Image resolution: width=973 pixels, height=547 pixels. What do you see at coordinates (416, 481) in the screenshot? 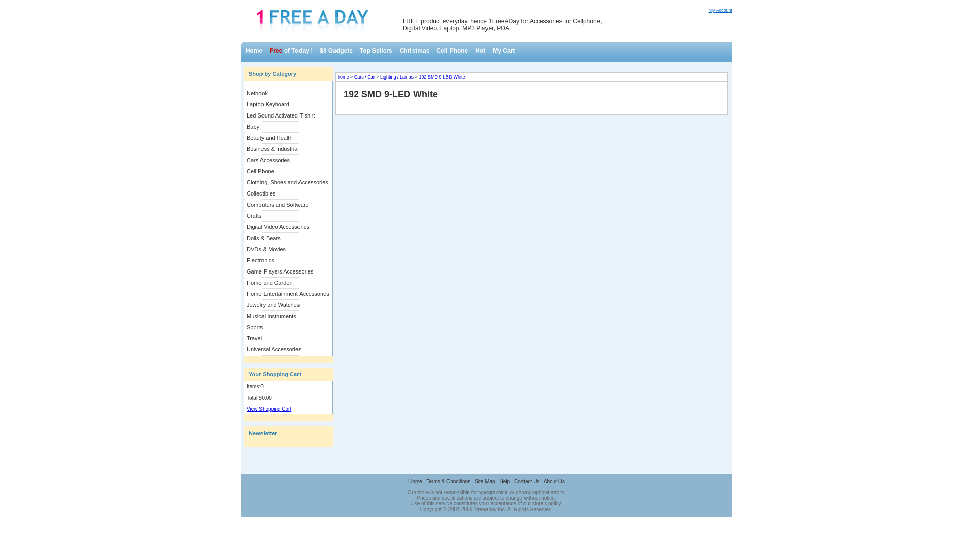
I see `Home` at bounding box center [416, 481].